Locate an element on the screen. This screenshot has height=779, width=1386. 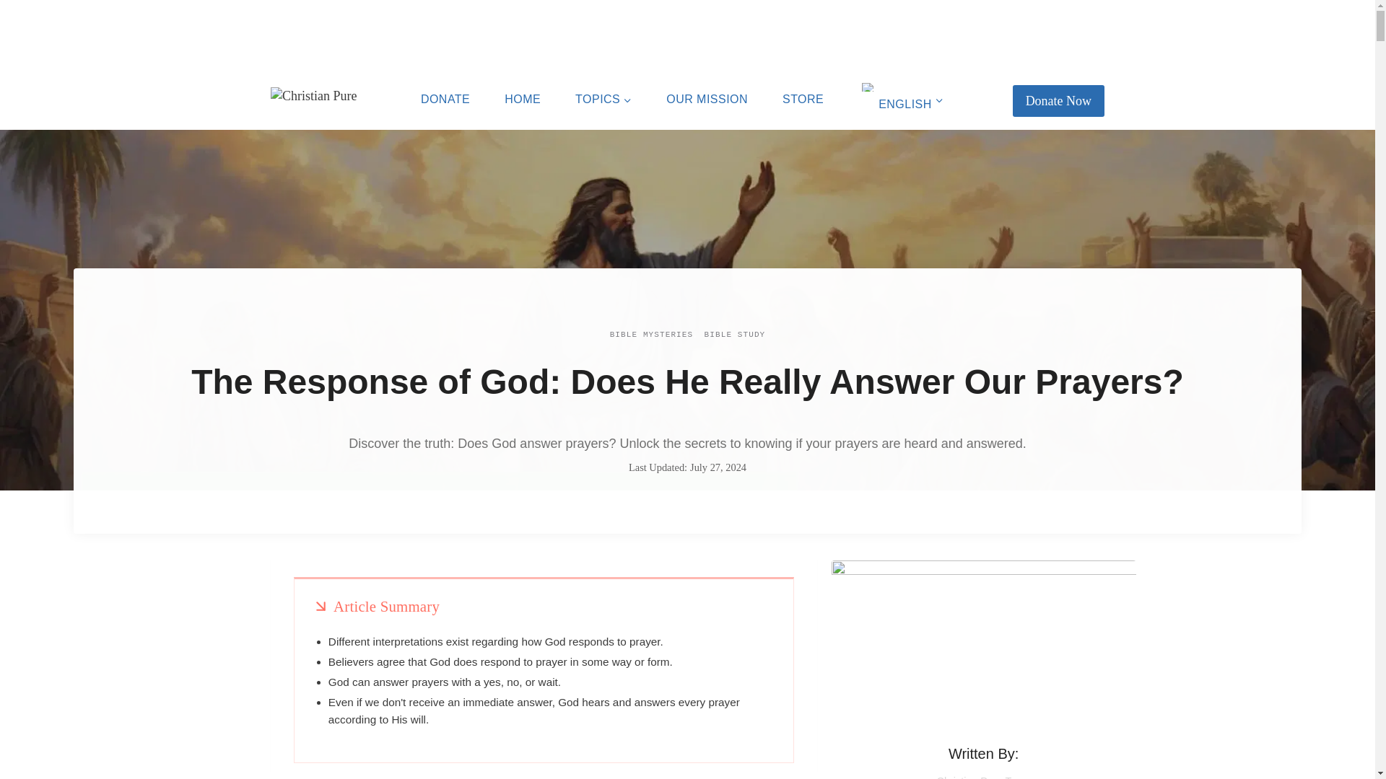
STORE is located at coordinates (803, 100).